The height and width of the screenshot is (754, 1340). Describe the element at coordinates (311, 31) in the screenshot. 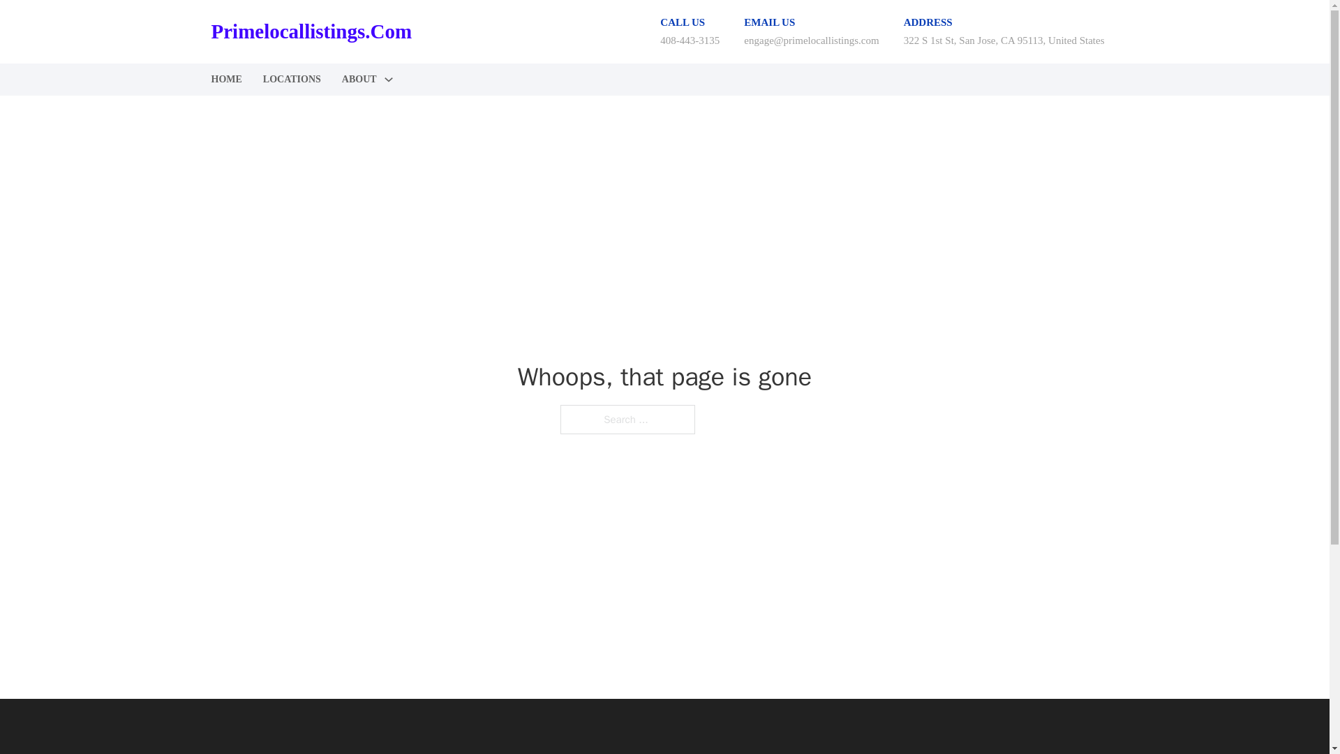

I see `Primelocallistings.Com` at that location.